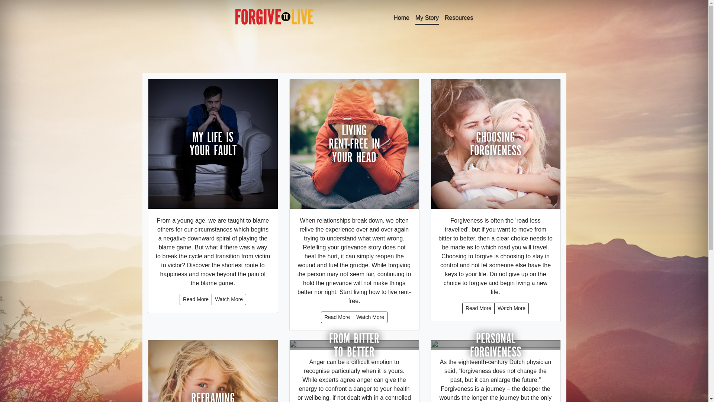  What do you see at coordinates (495, 345) in the screenshot?
I see `PERSONAL
FORGIVENESS` at bounding box center [495, 345].